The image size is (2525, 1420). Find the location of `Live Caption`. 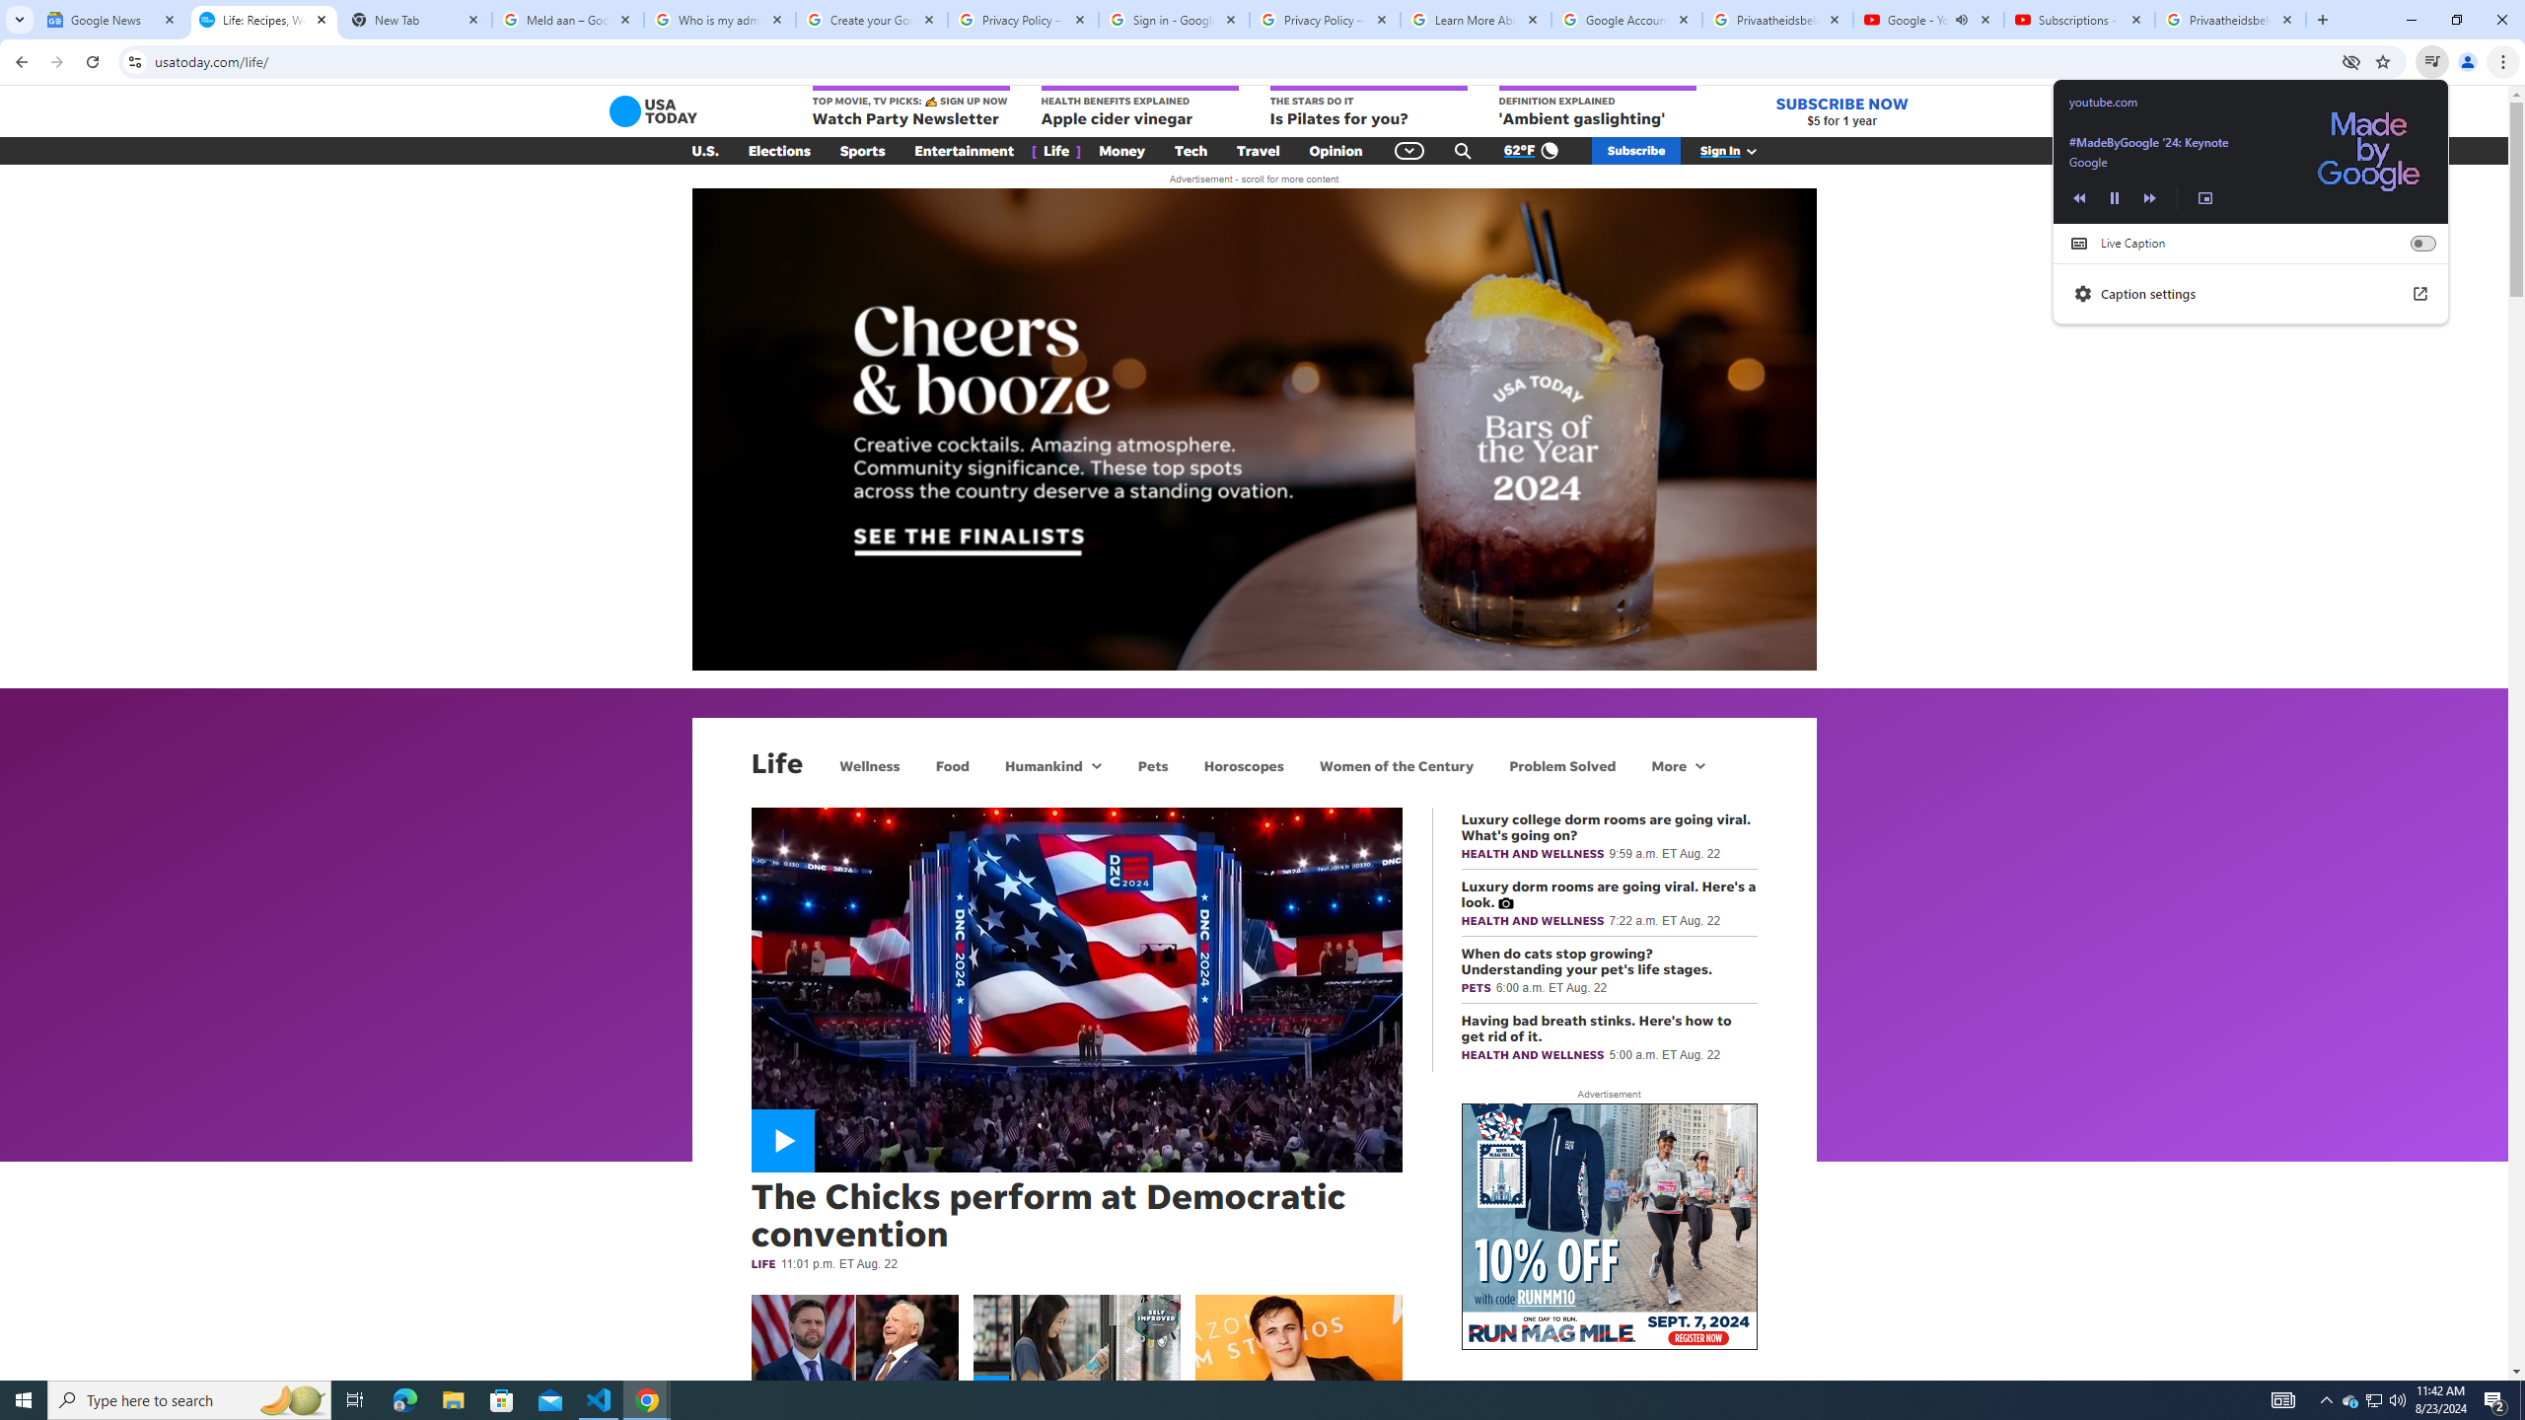

Live Caption is located at coordinates (2423, 243).